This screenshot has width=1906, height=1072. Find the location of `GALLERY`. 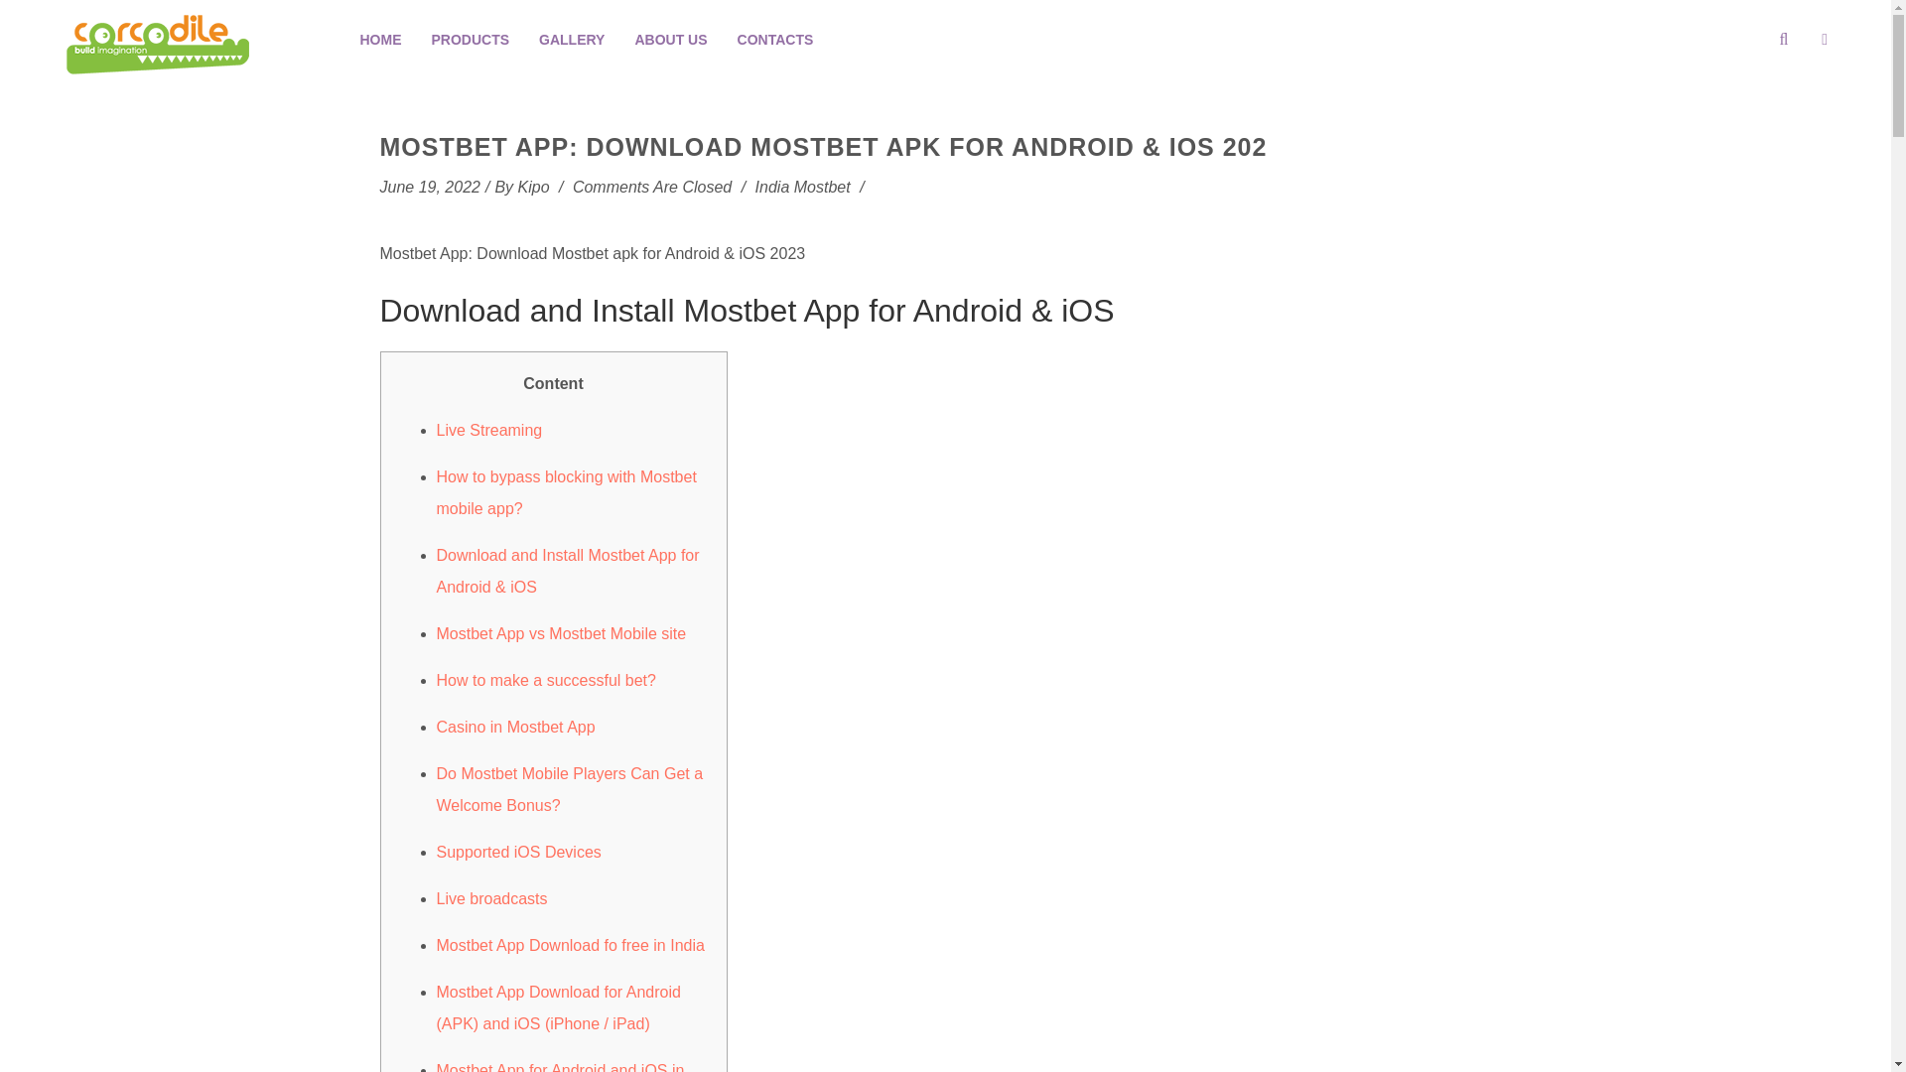

GALLERY is located at coordinates (572, 40).